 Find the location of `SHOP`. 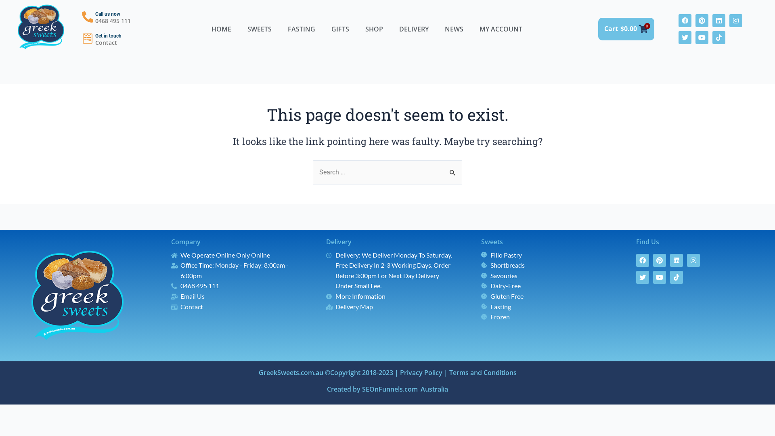

SHOP is located at coordinates (374, 29).